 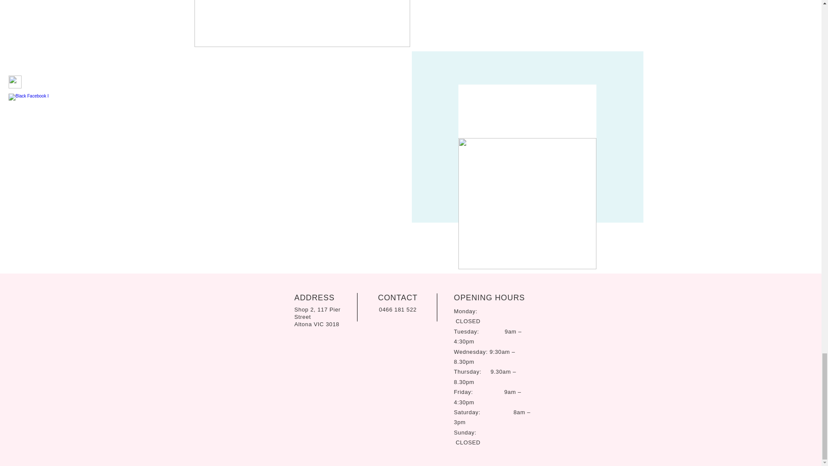 I want to click on 0466 181 522, so click(x=398, y=309).